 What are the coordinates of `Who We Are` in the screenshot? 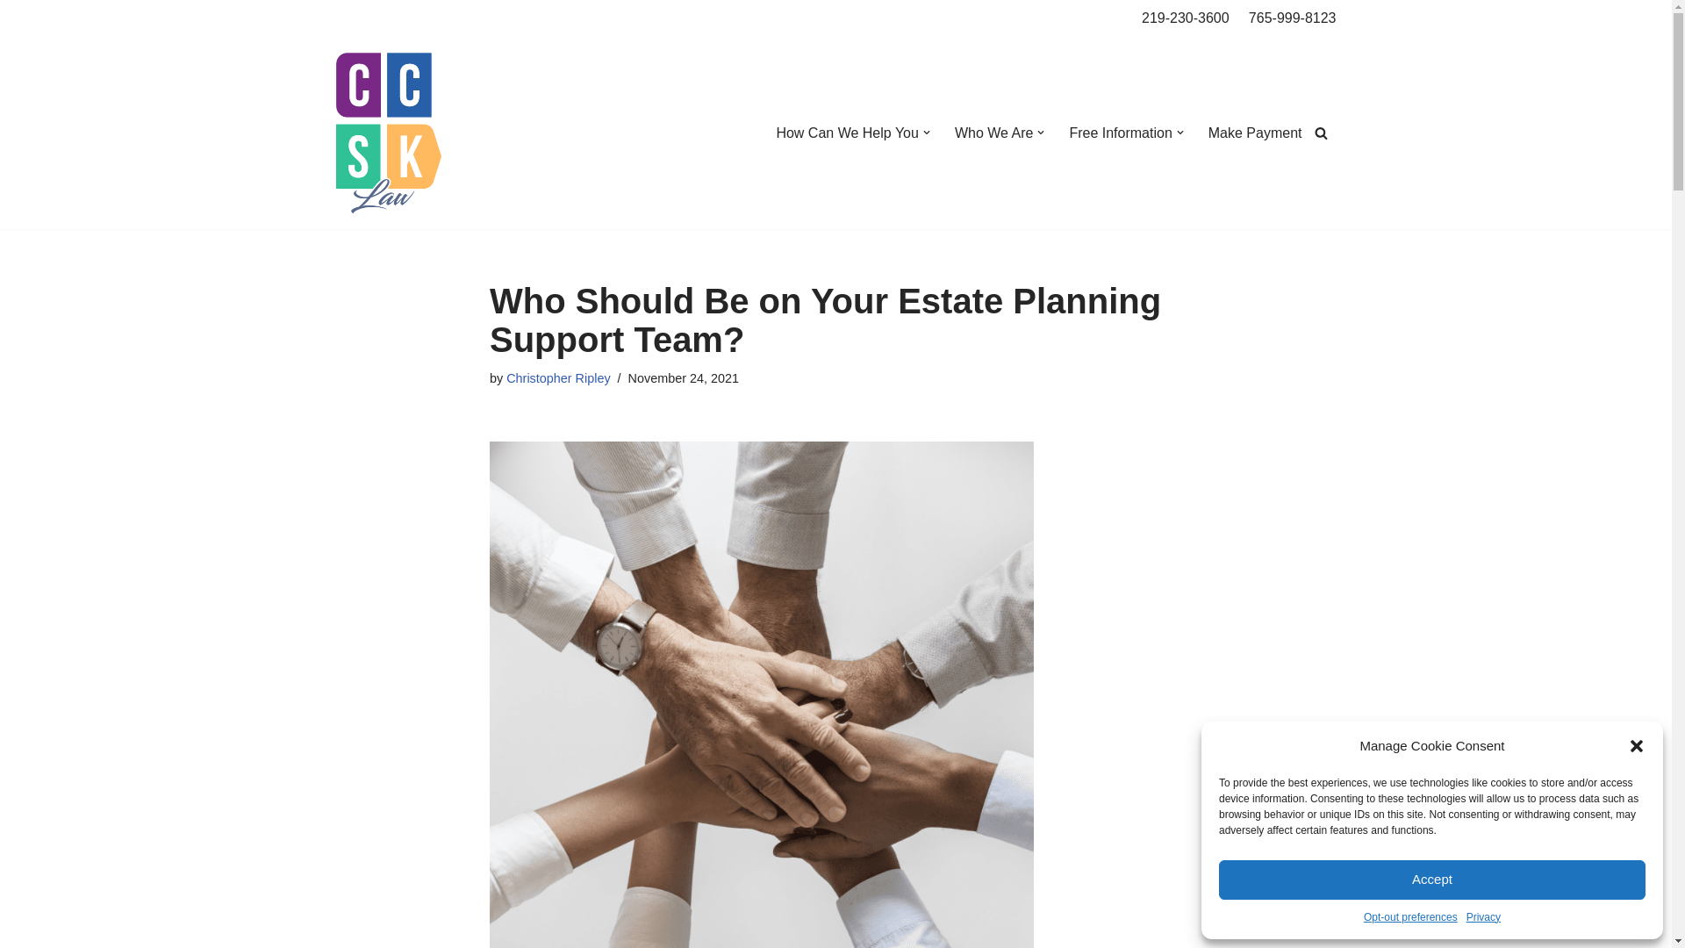 It's located at (994, 133).